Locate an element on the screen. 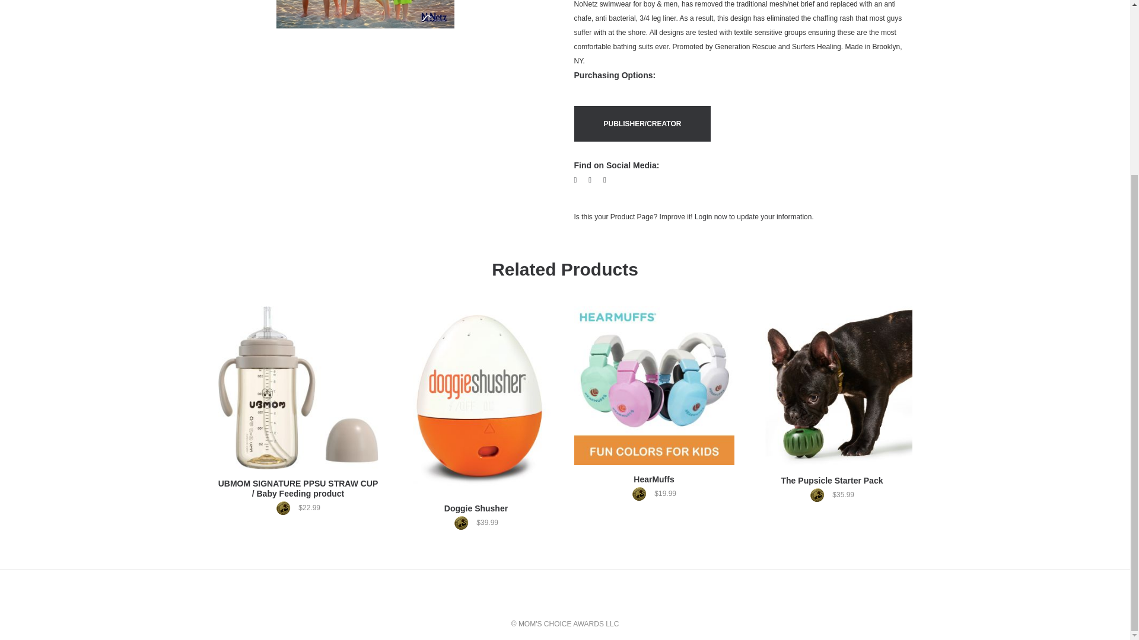 The height and width of the screenshot is (640, 1139). MCA Gold Award is located at coordinates (820, 494).